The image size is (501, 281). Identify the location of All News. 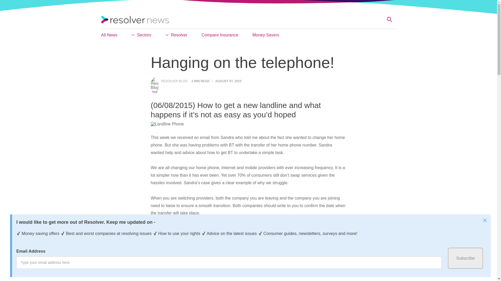
(109, 35).